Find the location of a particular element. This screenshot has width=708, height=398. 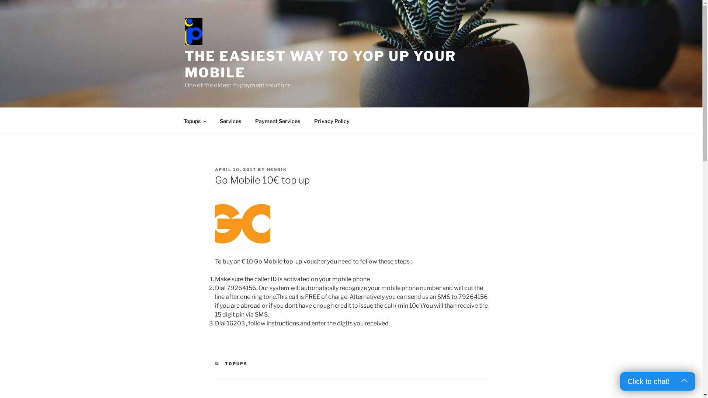

TOPUPS is located at coordinates (236, 364).